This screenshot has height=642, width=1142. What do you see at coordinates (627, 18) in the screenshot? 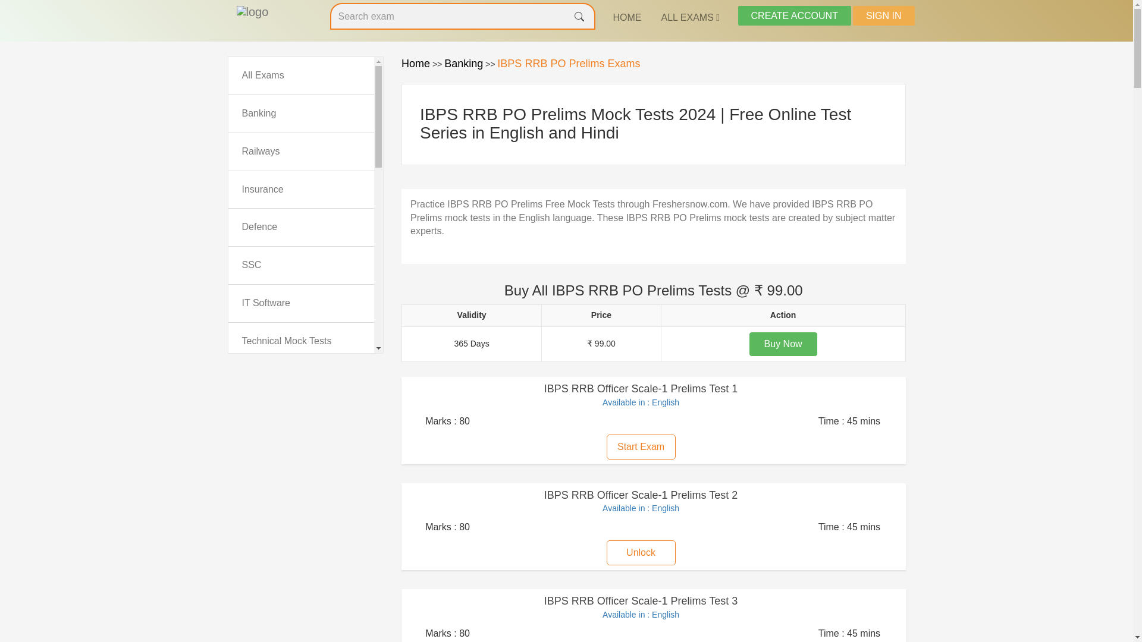
I see `HOME` at bounding box center [627, 18].